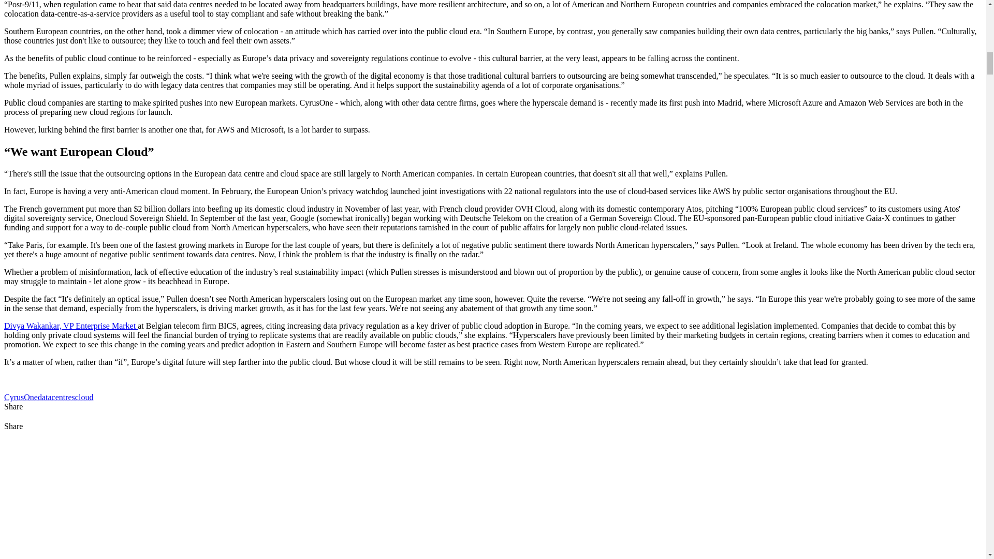 The height and width of the screenshot is (559, 994). Describe the element at coordinates (70, 326) in the screenshot. I see `Divya Wakankar, VP Enterprise Market` at that location.